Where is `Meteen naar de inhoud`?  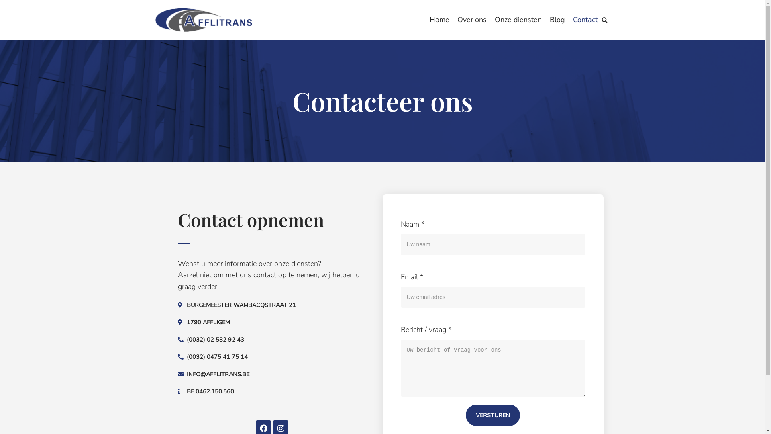
Meteen naar de inhoud is located at coordinates (8, 17).